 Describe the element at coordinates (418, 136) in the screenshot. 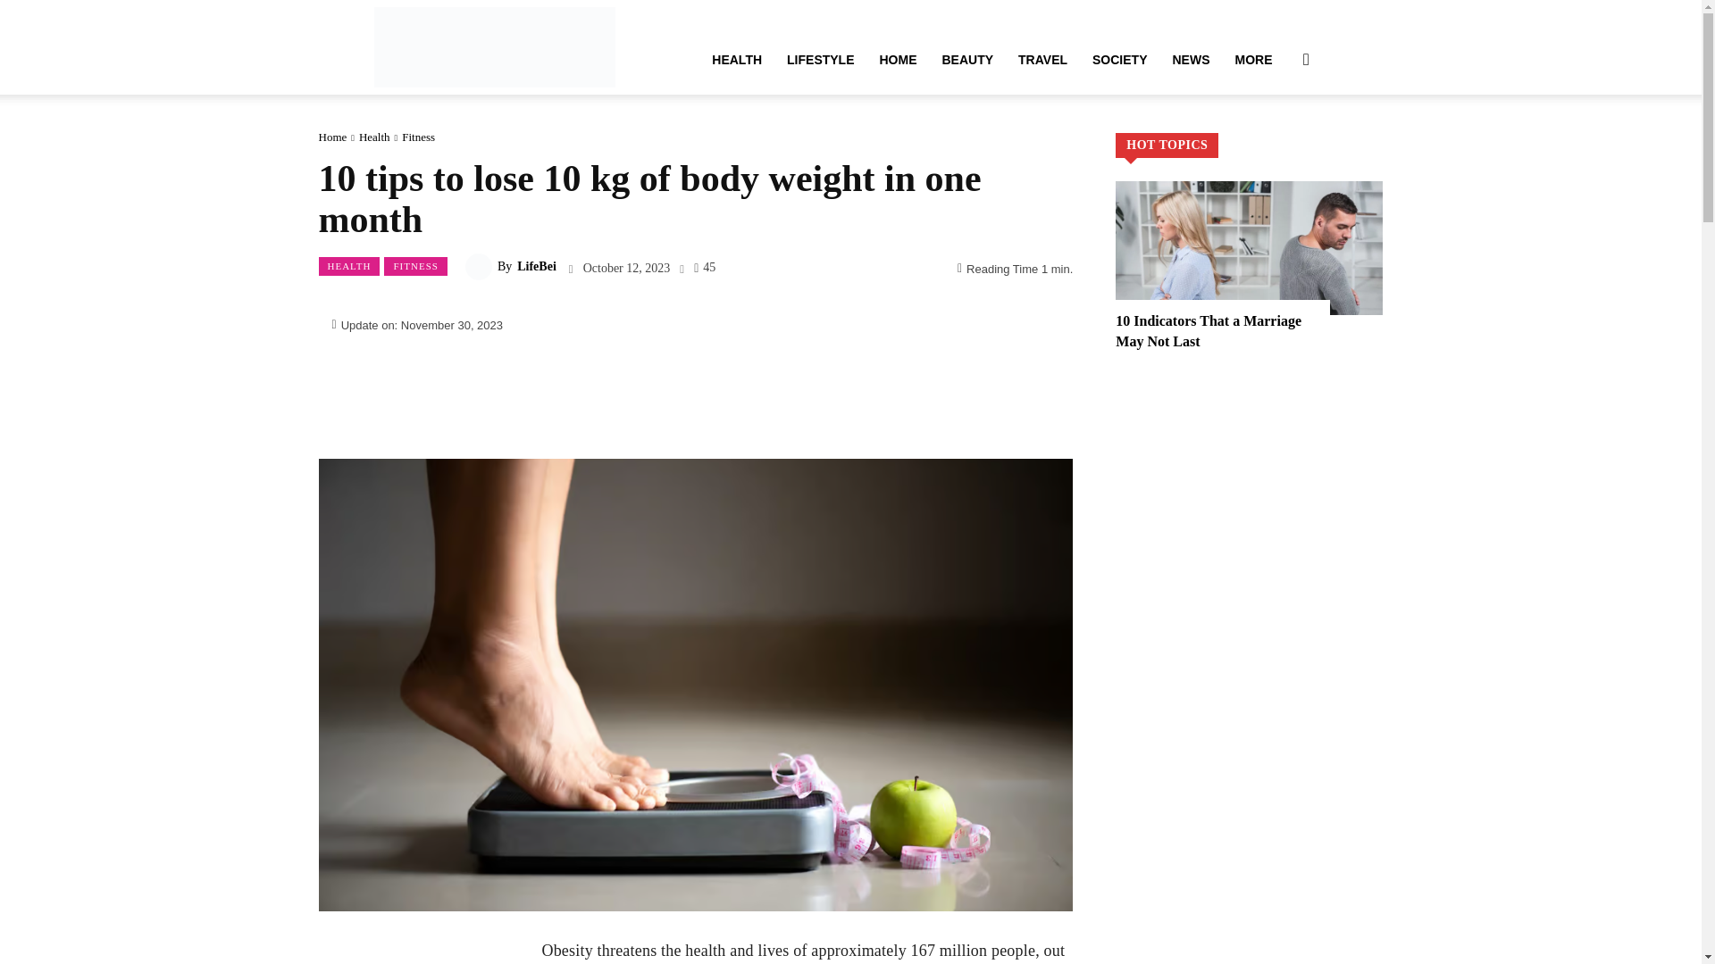

I see `View all posts in Fitness` at that location.